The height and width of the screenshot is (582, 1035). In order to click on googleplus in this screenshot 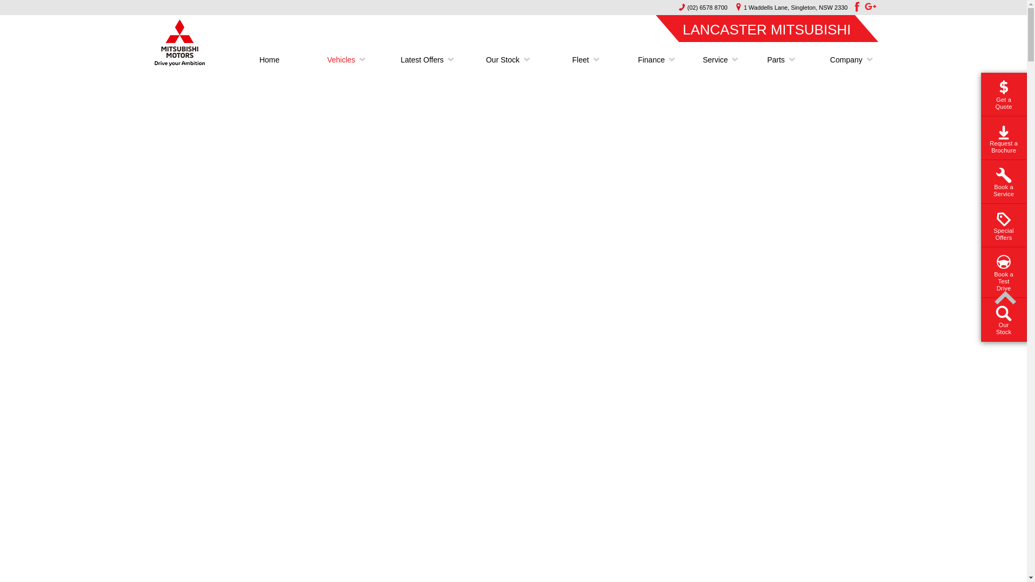, I will do `click(871, 6)`.